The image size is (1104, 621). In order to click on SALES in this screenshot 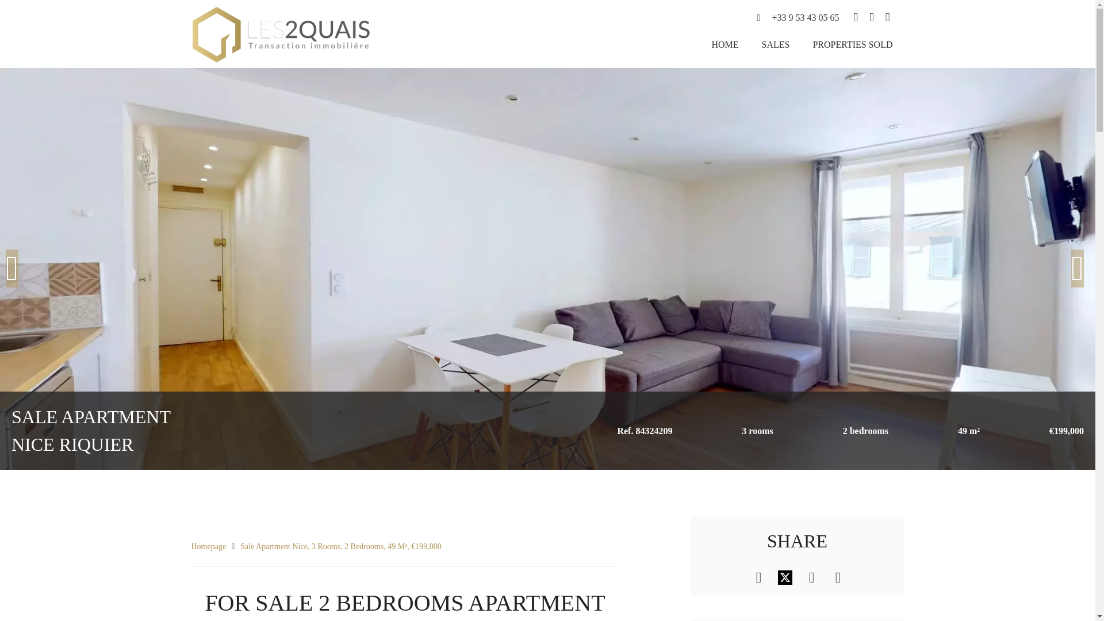, I will do `click(776, 45)`.